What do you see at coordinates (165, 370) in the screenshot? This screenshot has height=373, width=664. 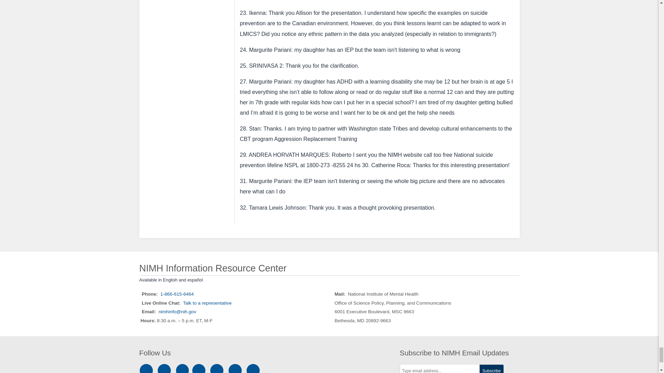 I see `NIMH Facebook` at bounding box center [165, 370].